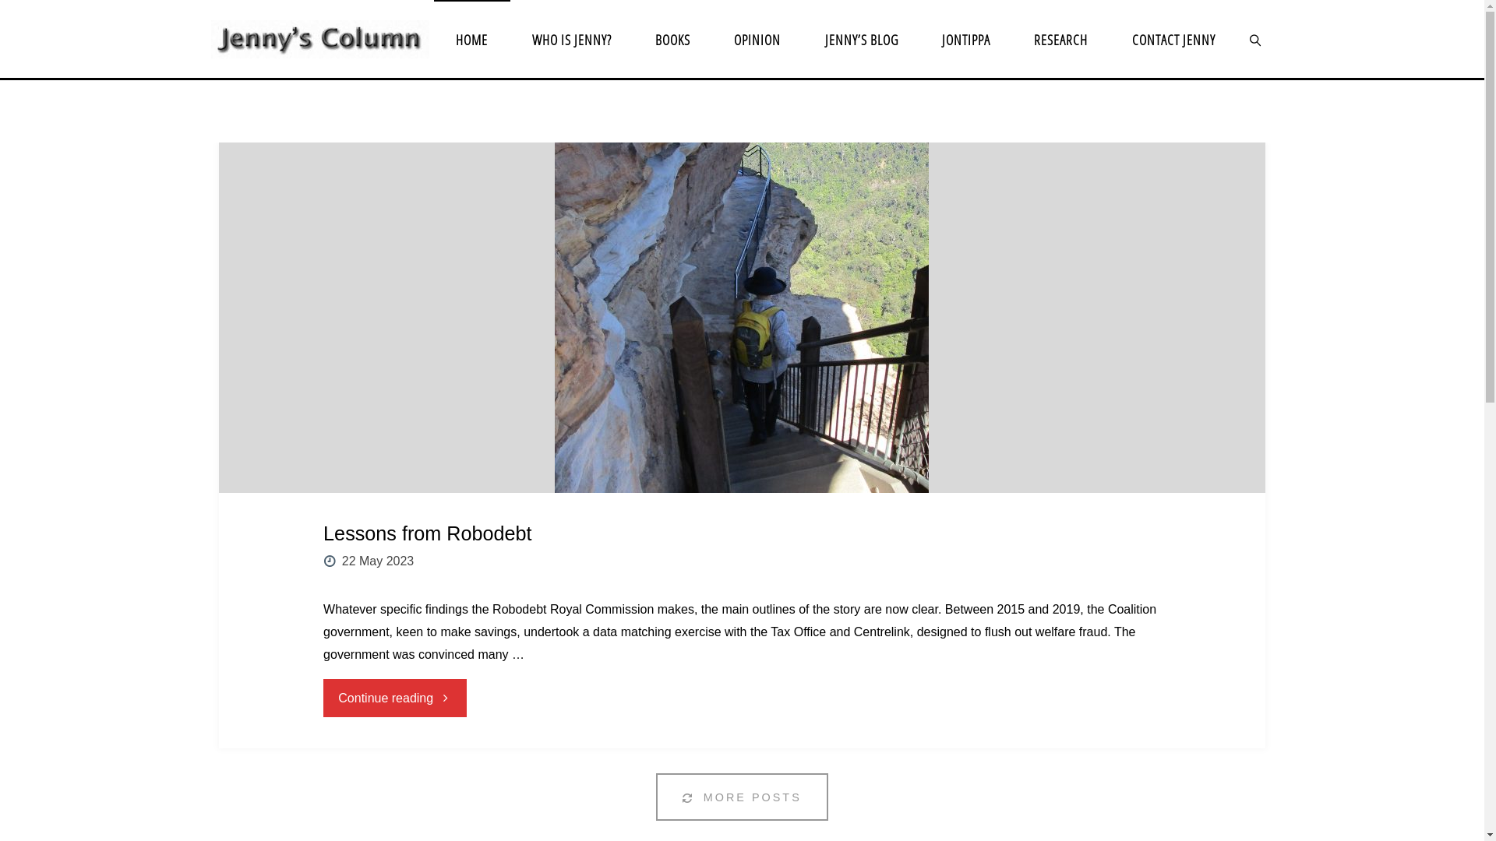 This screenshot has height=841, width=1496. Describe the element at coordinates (330, 561) in the screenshot. I see `Date` at that location.